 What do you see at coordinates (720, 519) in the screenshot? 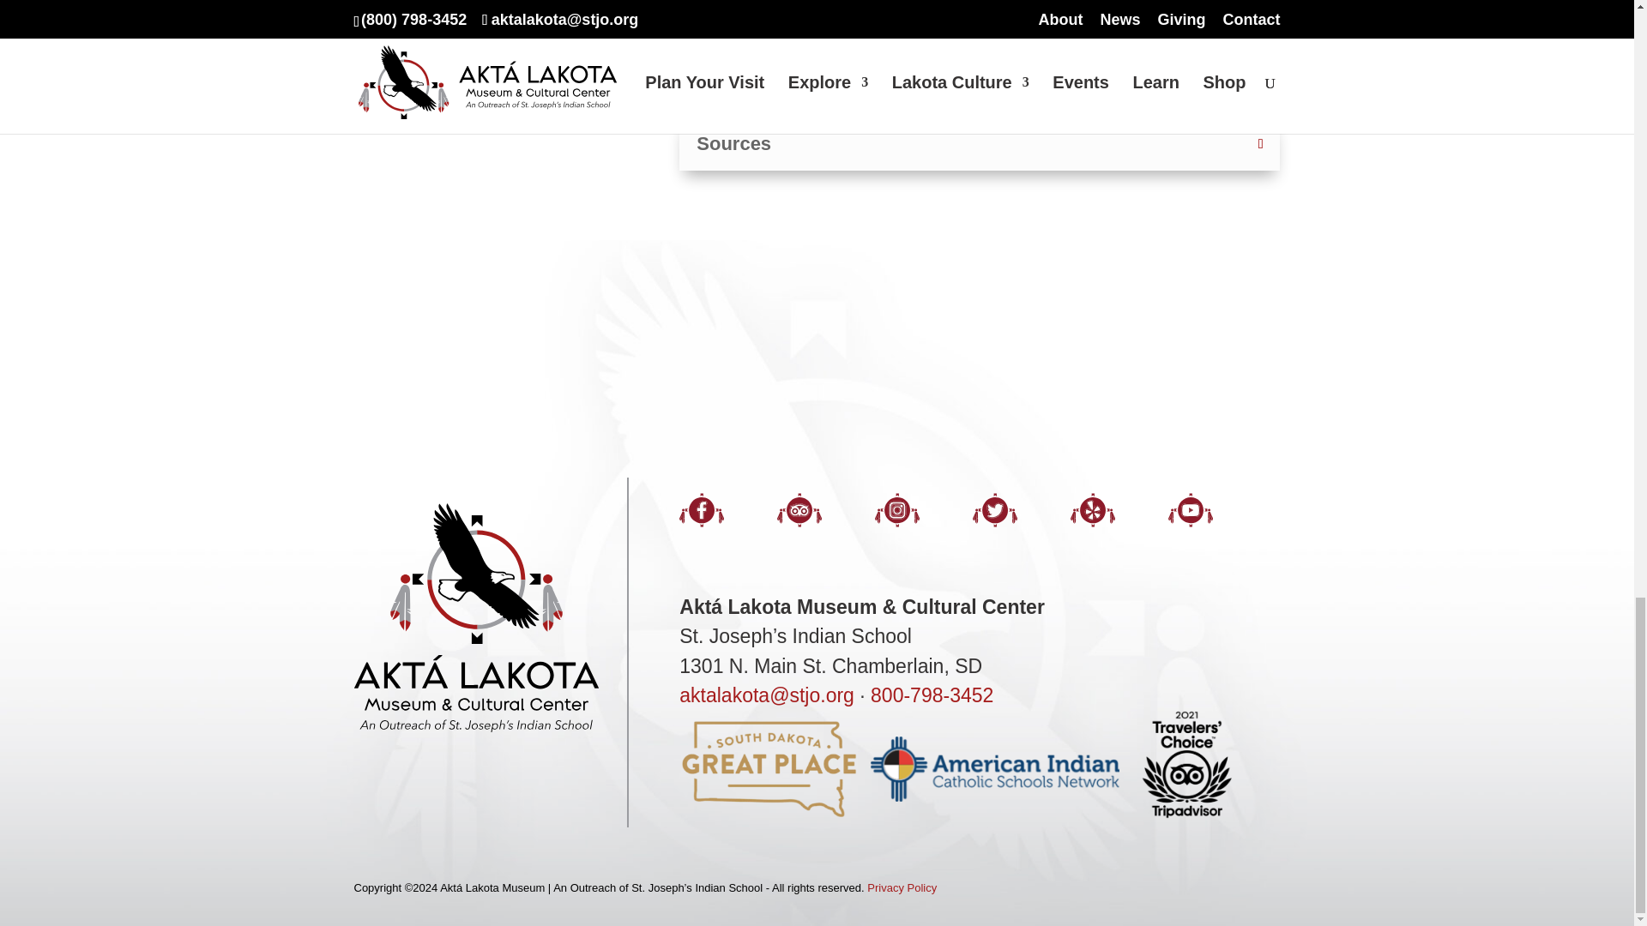
I see `Follow on Facebook` at bounding box center [720, 519].